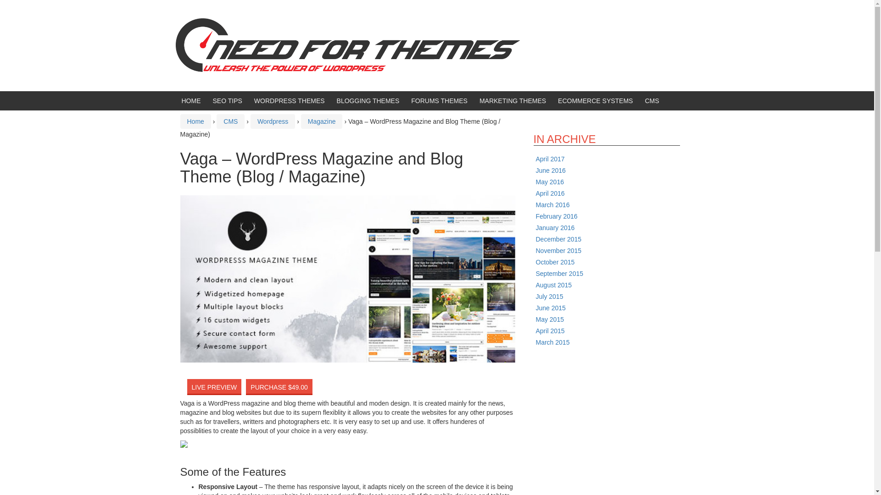 This screenshot has width=881, height=495. I want to click on CMS, so click(652, 100).